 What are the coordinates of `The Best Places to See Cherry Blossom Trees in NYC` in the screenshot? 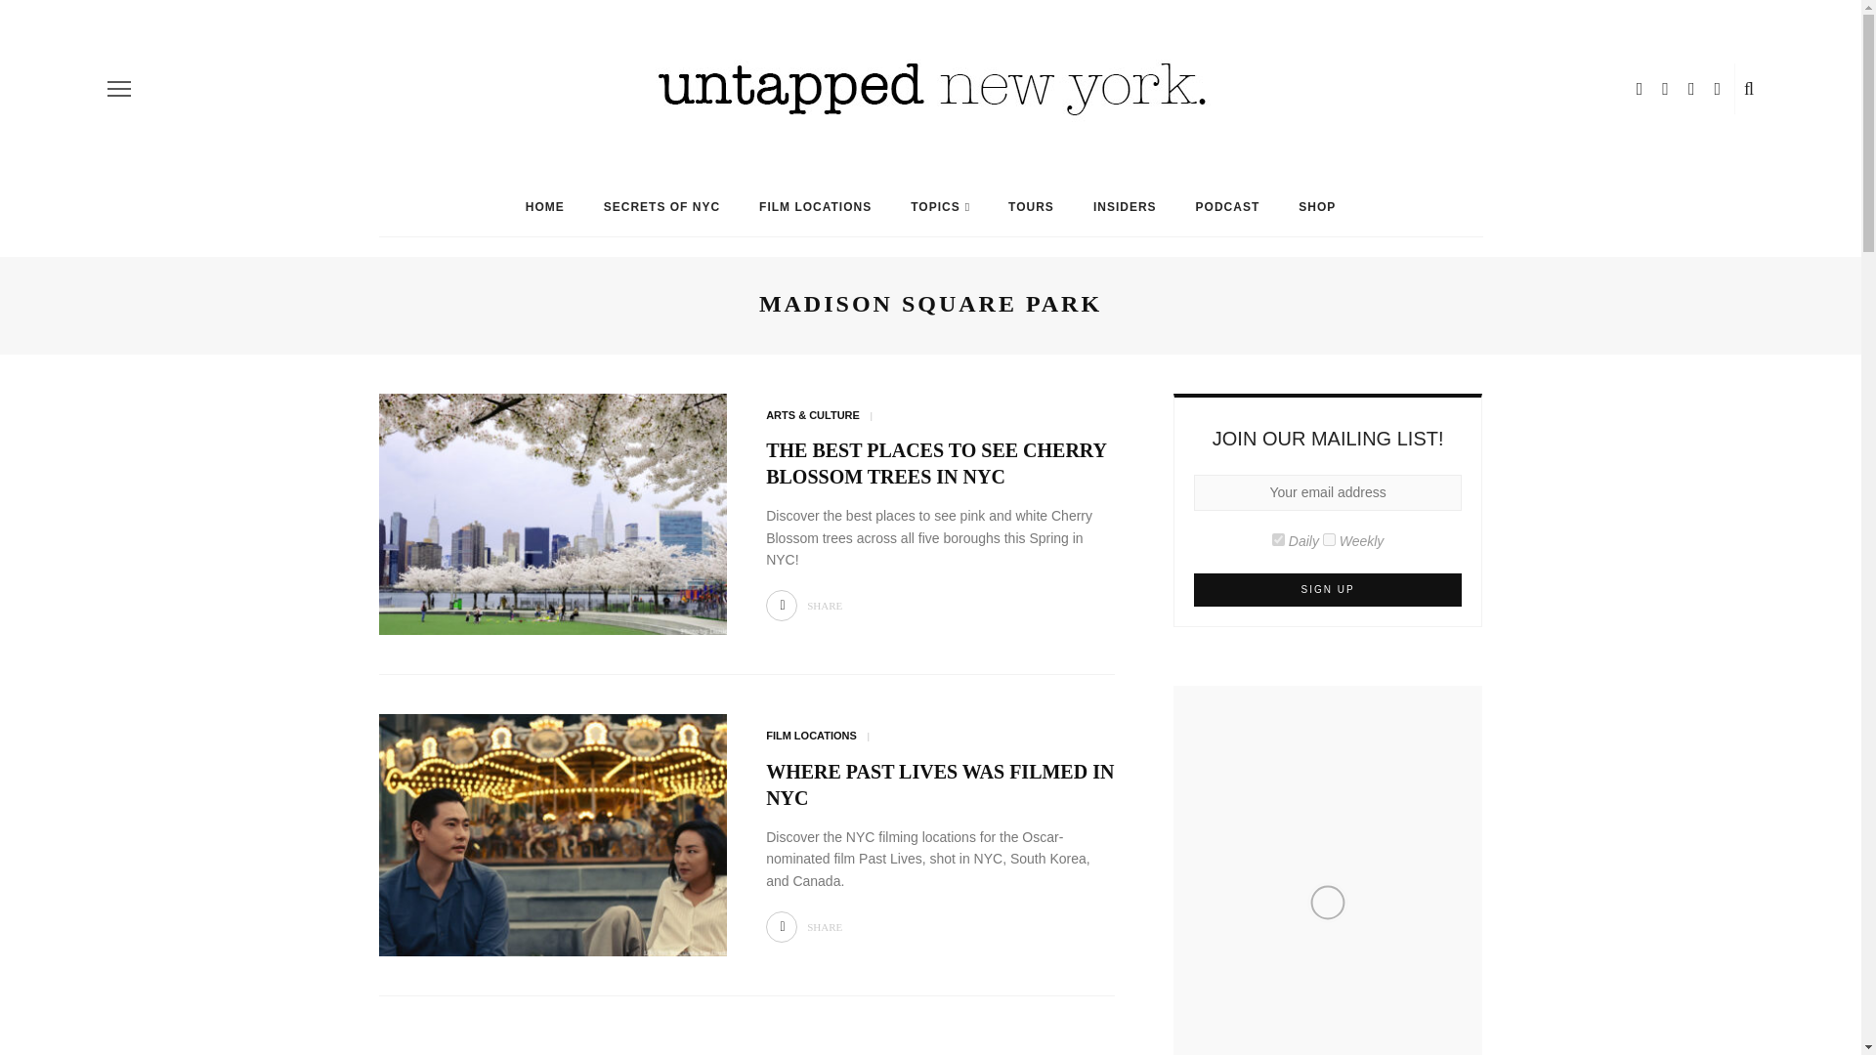 It's located at (553, 513).